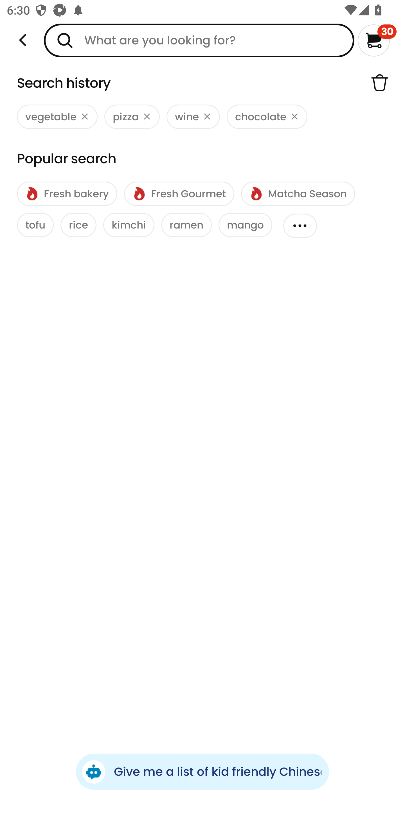 The height and width of the screenshot is (832, 405). What do you see at coordinates (23, 40) in the screenshot?
I see `Weee!` at bounding box center [23, 40].